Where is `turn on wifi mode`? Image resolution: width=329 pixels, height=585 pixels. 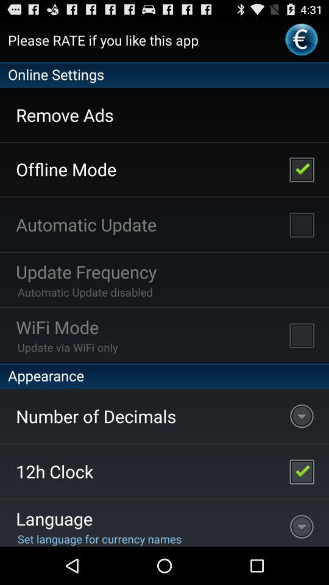
turn on wifi mode is located at coordinates (302, 335).